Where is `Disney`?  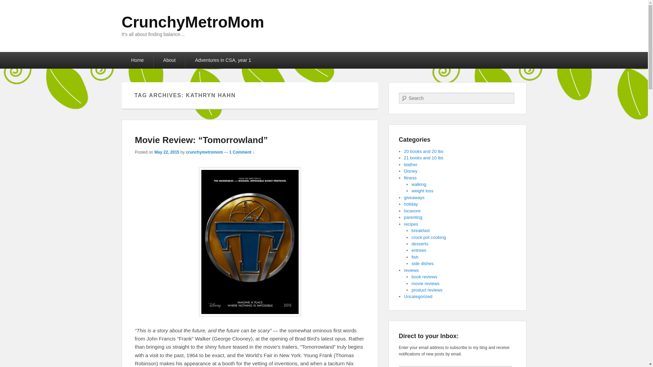 Disney is located at coordinates (411, 171).